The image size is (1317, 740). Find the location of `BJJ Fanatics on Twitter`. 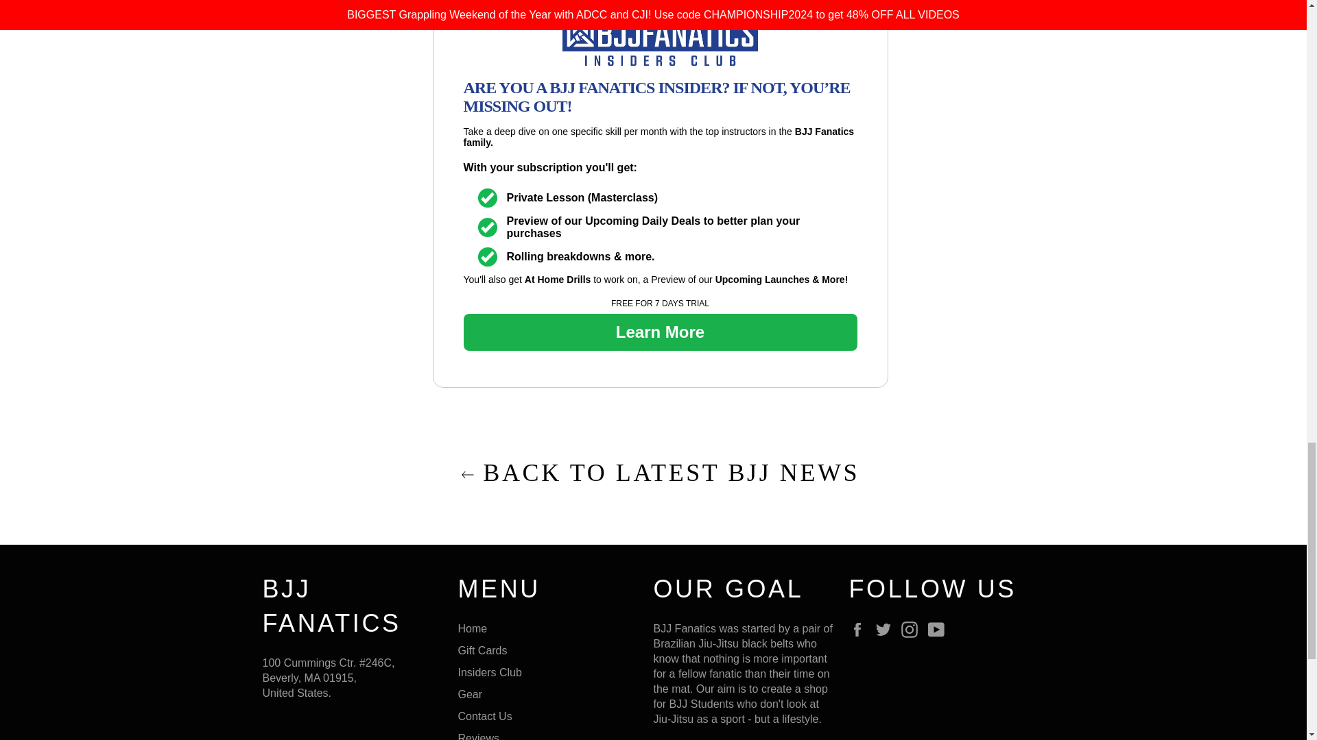

BJJ Fanatics on Twitter is located at coordinates (886, 629).